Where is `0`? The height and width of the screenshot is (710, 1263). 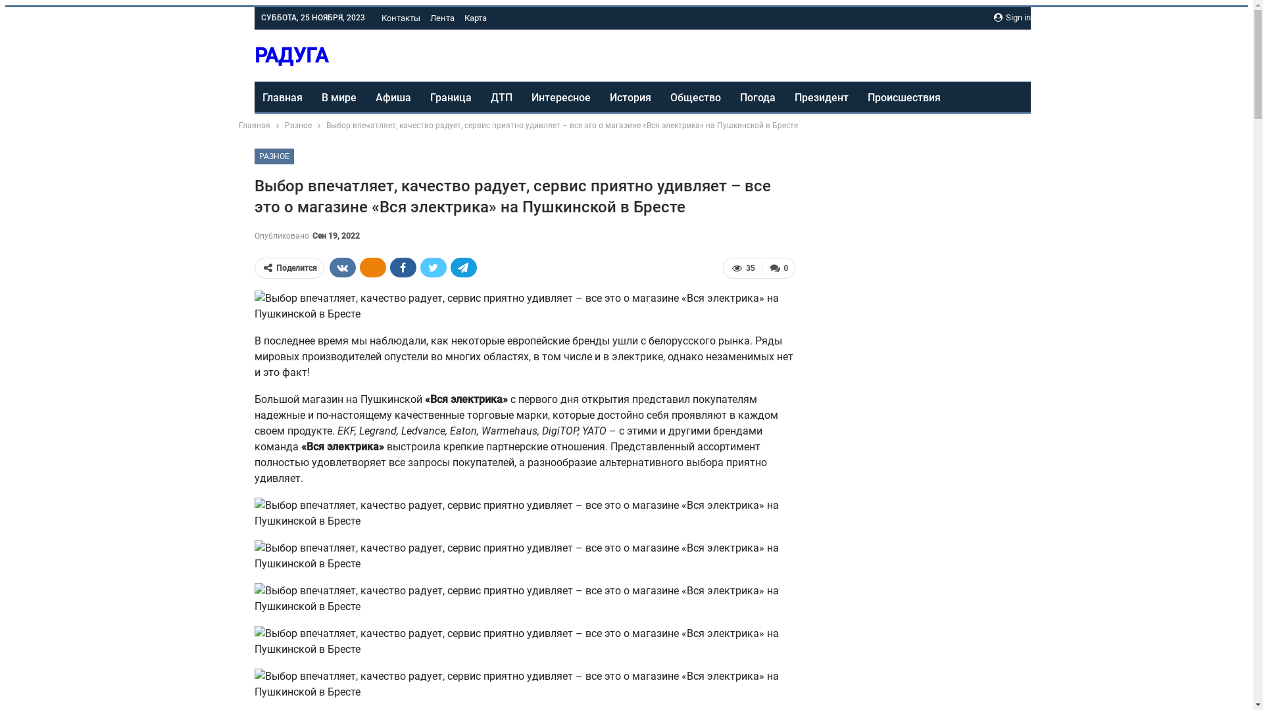
0 is located at coordinates (779, 268).